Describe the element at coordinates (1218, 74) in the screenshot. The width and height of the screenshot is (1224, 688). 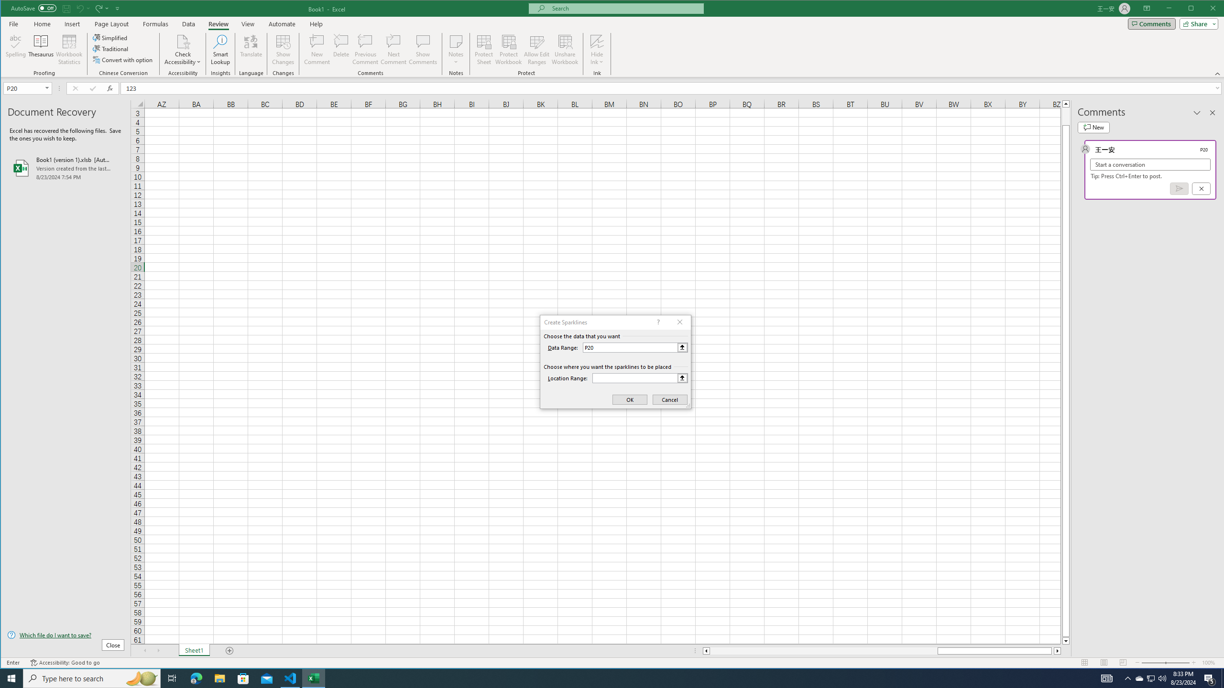
I see `Collapse the Ribbon` at that location.